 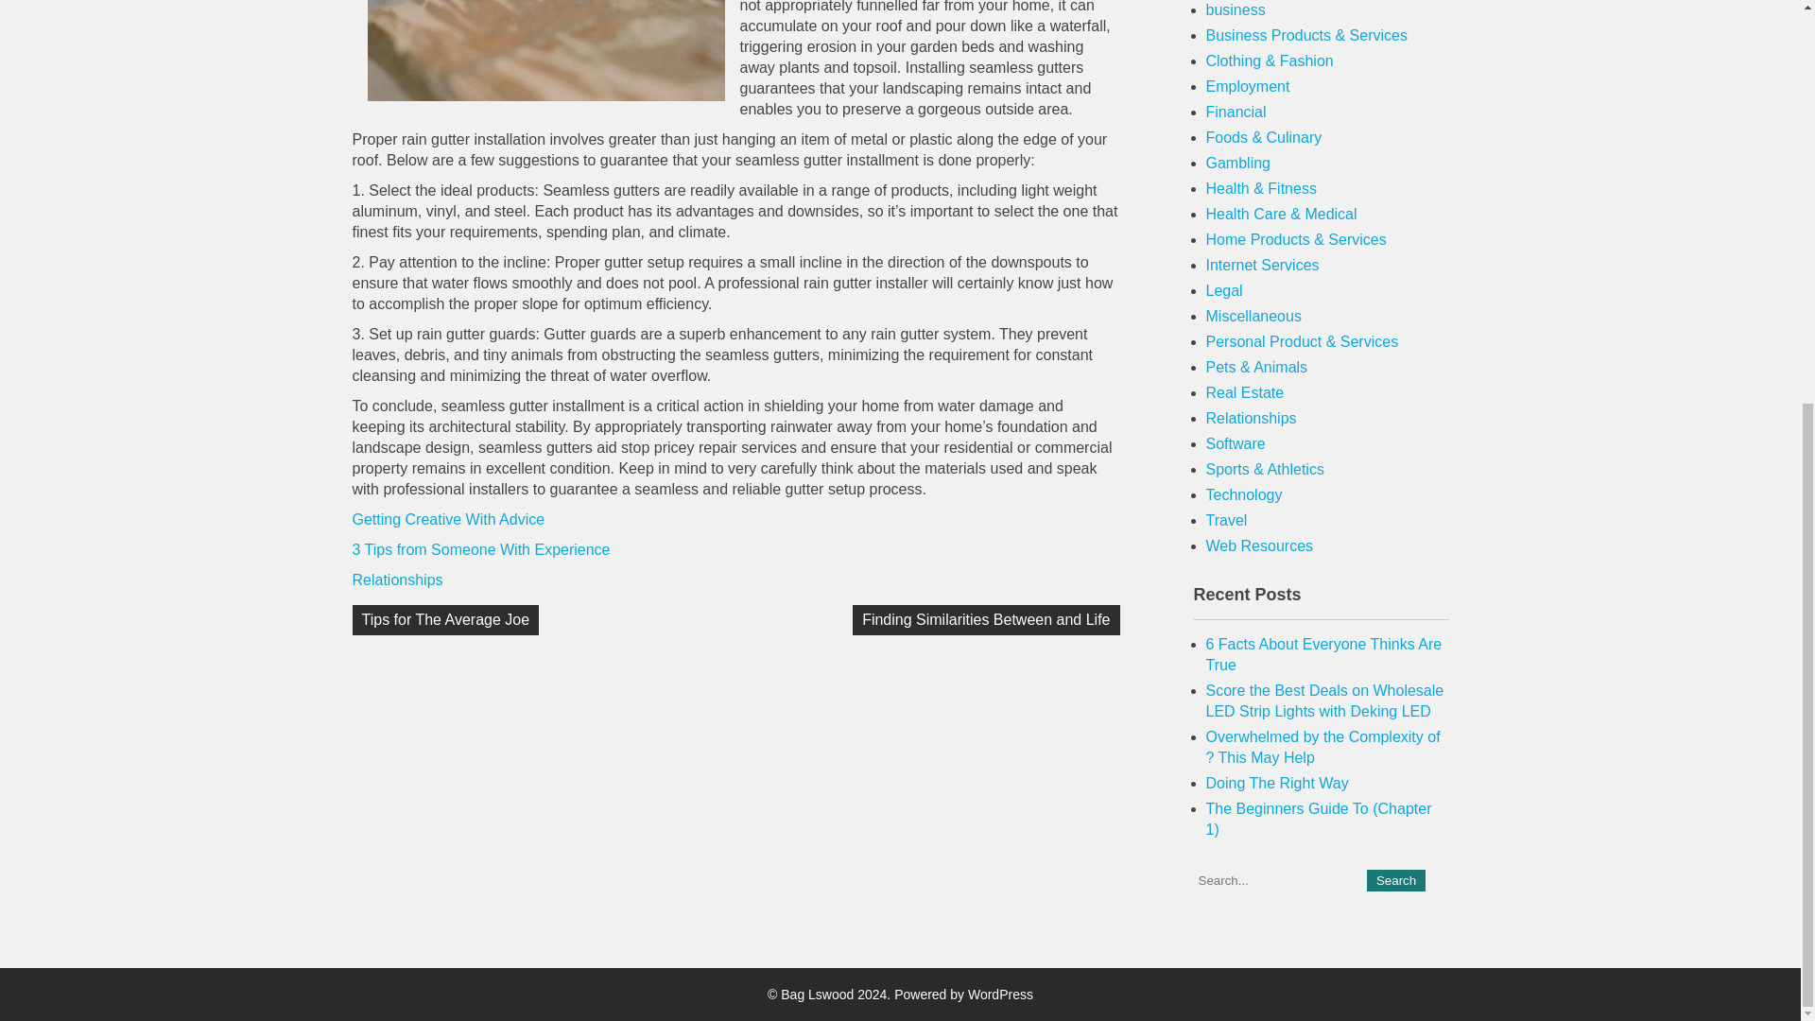 What do you see at coordinates (1238, 163) in the screenshot?
I see `Gambling` at bounding box center [1238, 163].